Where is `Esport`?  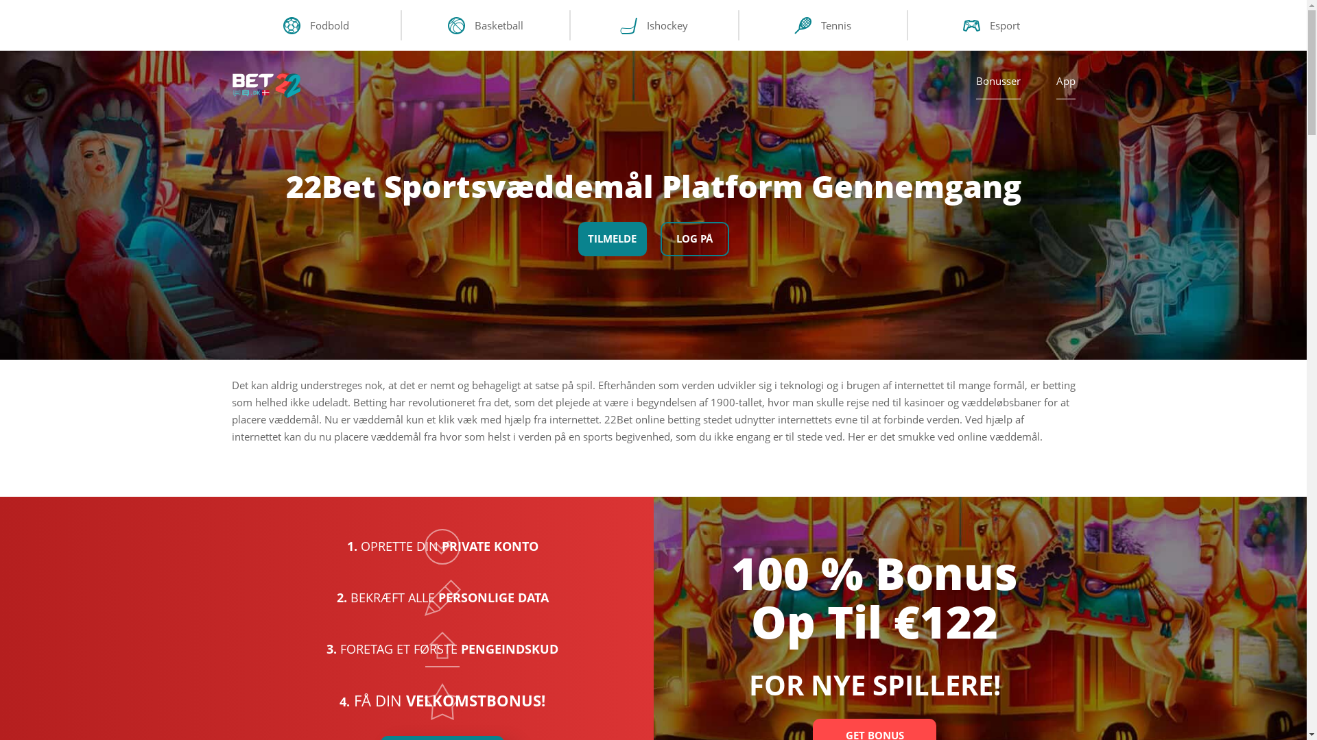
Esport is located at coordinates (992, 25).